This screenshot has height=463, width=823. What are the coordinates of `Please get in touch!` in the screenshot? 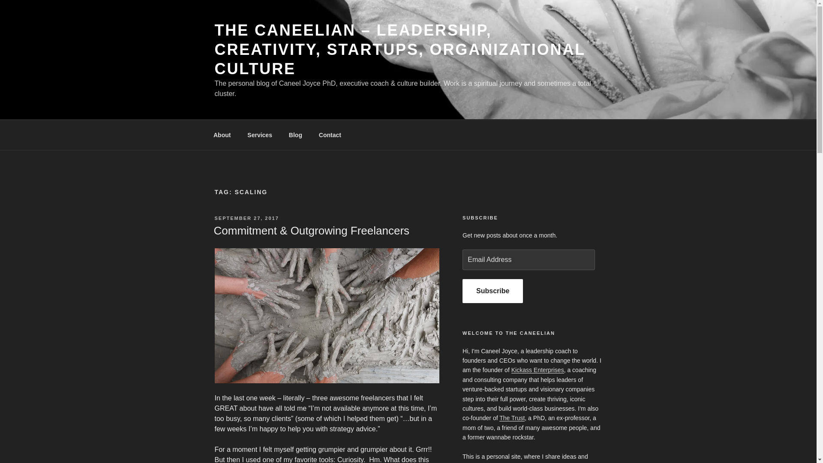 It's located at (329, 135).